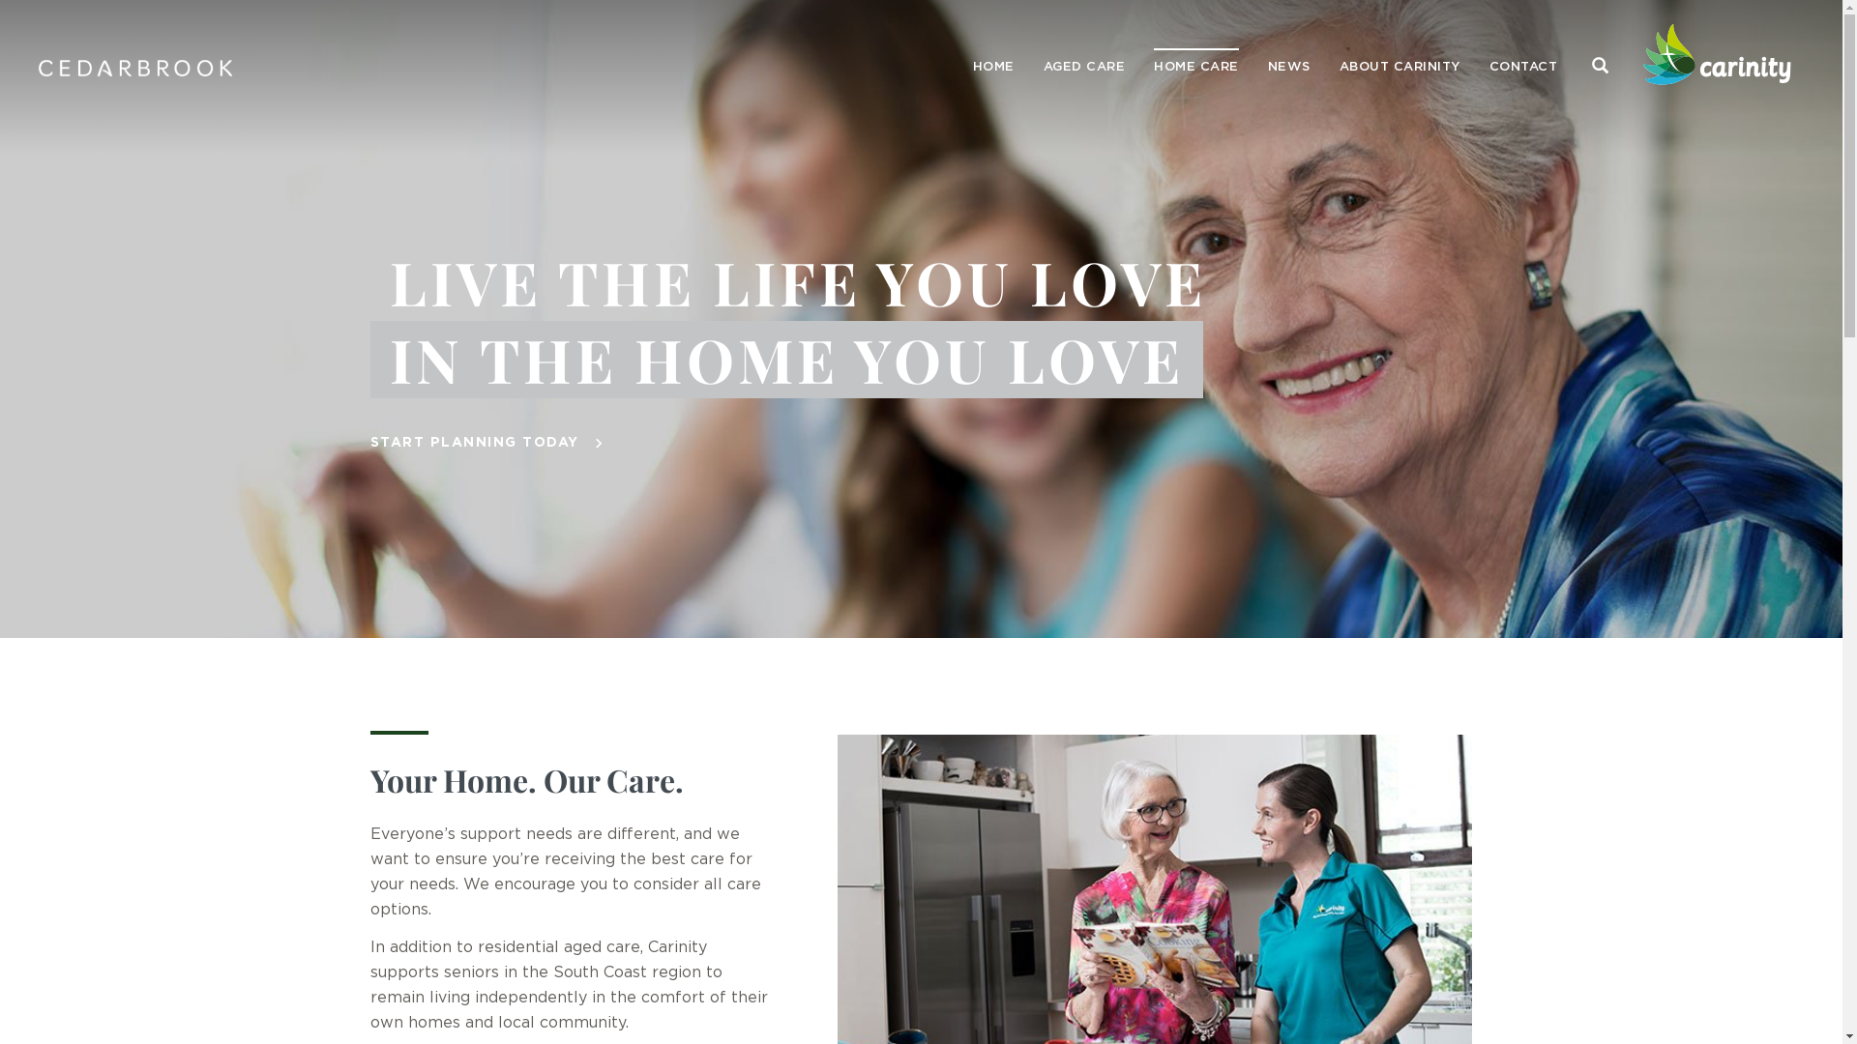 This screenshot has height=1044, width=1857. Describe the element at coordinates (1400, 68) in the screenshot. I see `ABOUT CARINITY` at that location.